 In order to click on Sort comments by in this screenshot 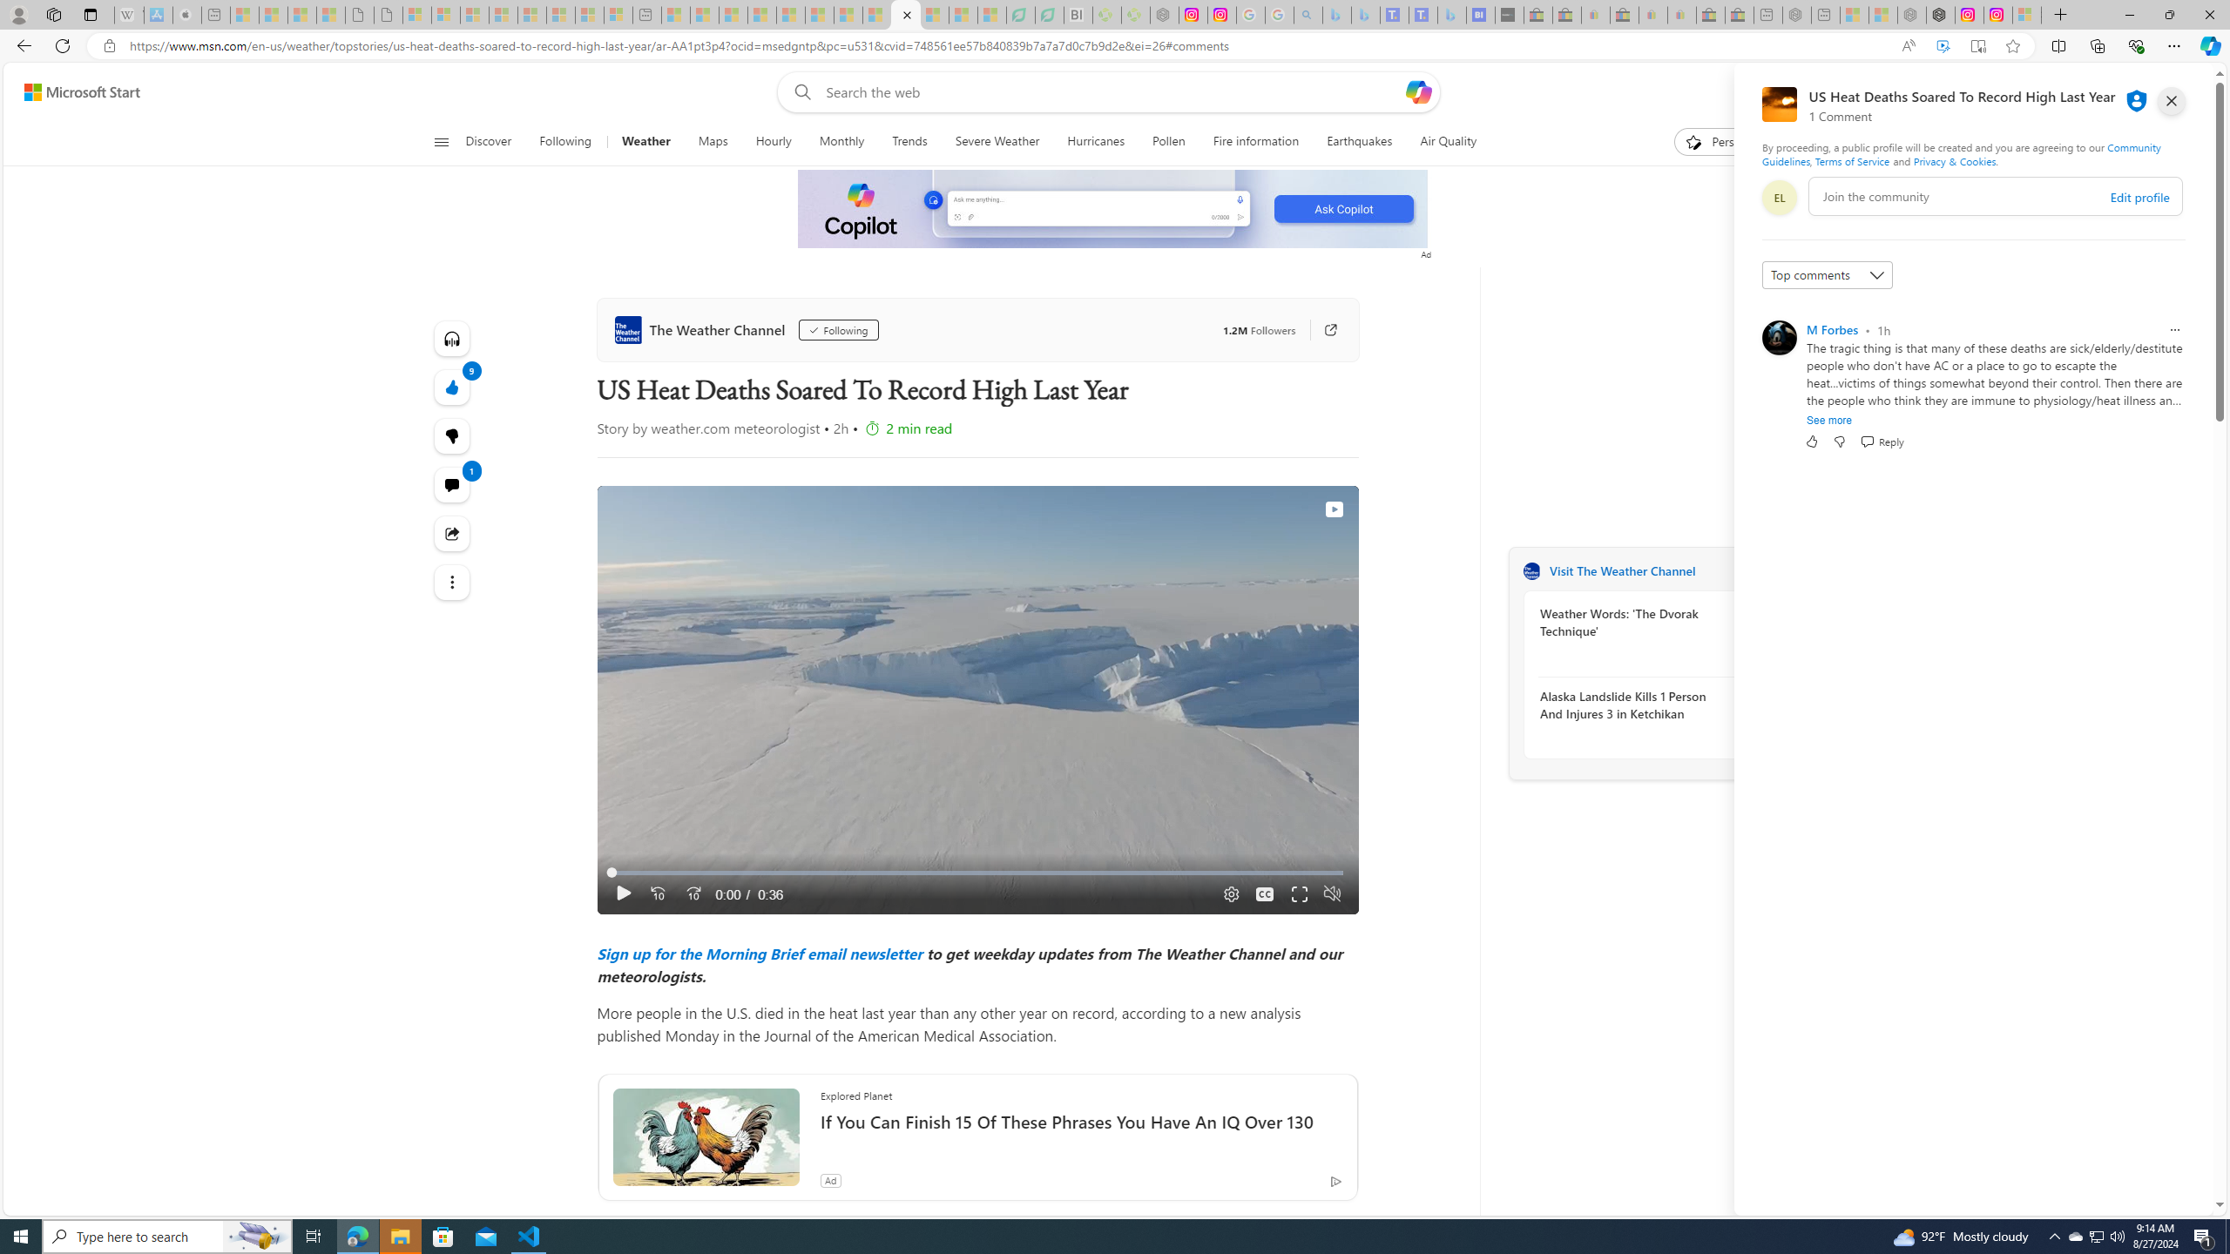, I will do `click(1828, 275)`.